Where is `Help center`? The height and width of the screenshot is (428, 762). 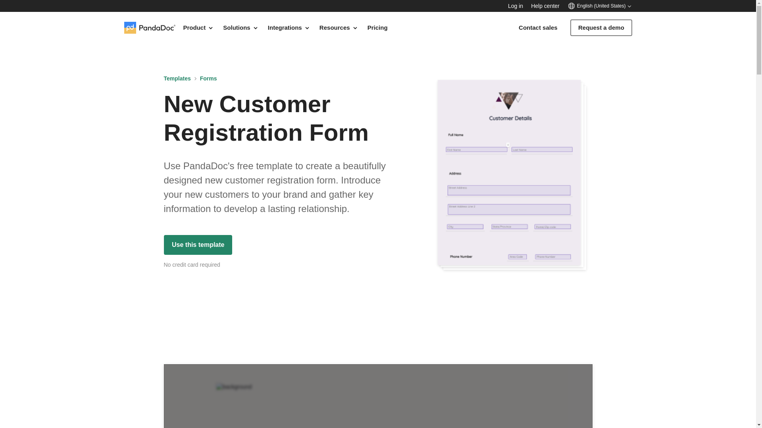 Help center is located at coordinates (545, 6).